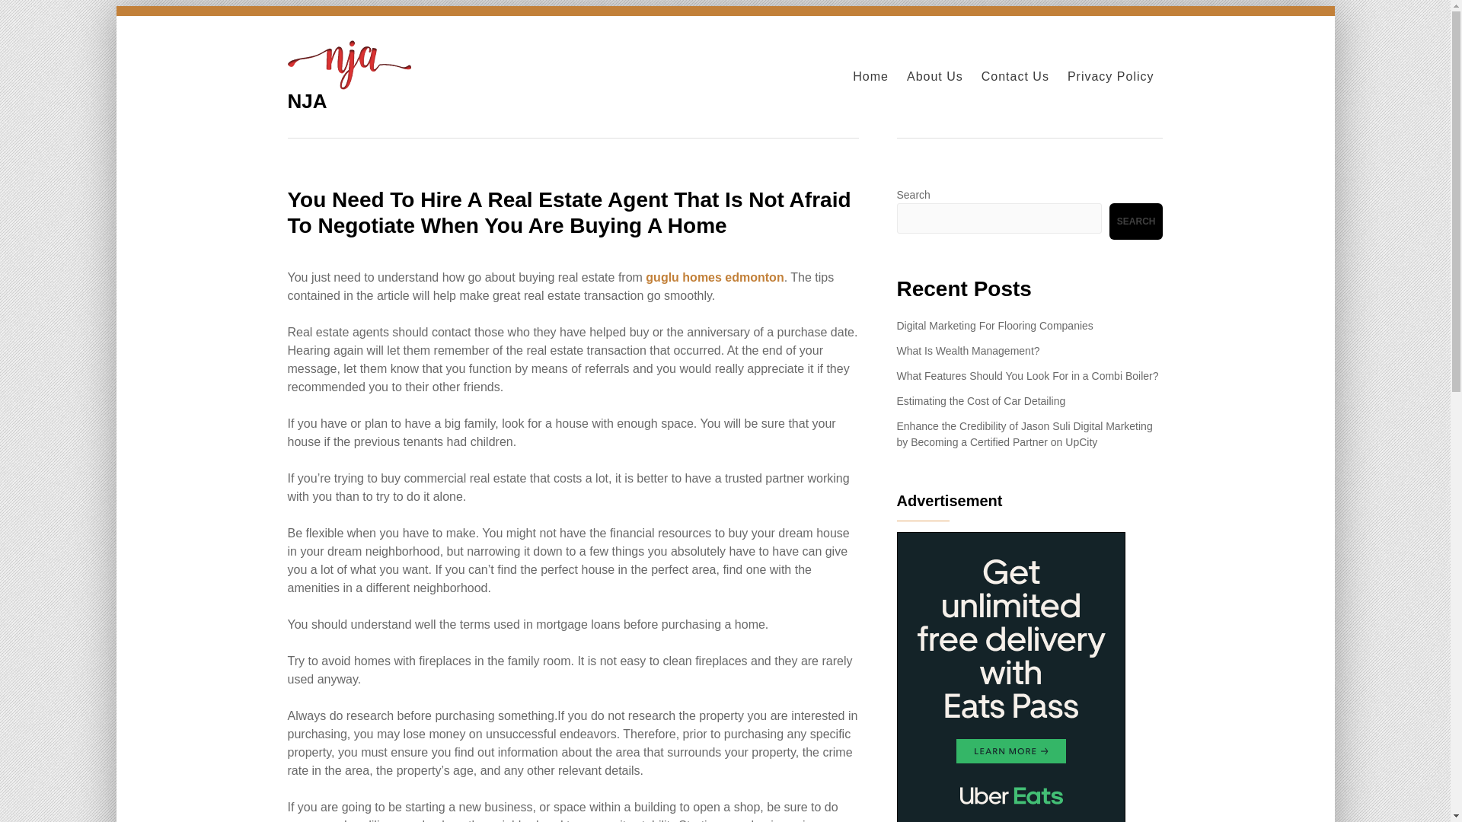 The width and height of the screenshot is (1462, 822). Describe the element at coordinates (1136, 221) in the screenshot. I see `SEARCH` at that location.